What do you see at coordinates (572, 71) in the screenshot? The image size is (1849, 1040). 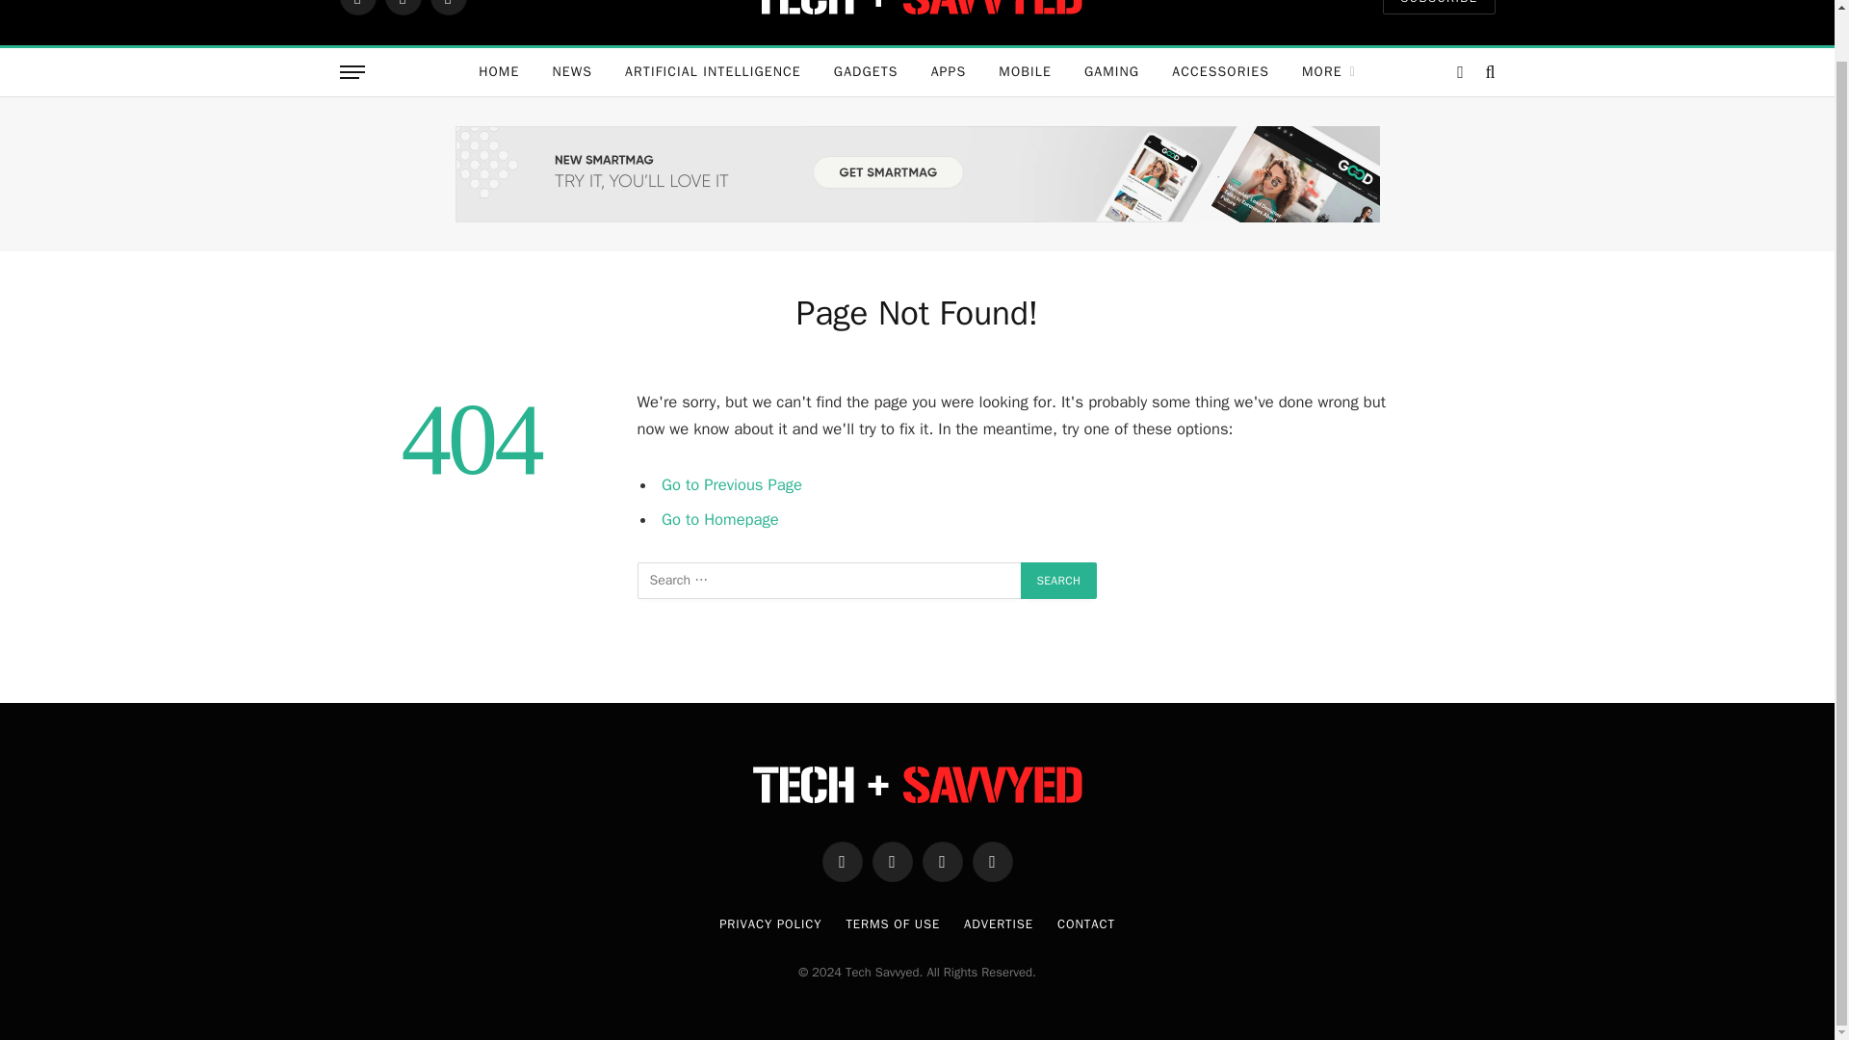 I see `NEWS` at bounding box center [572, 71].